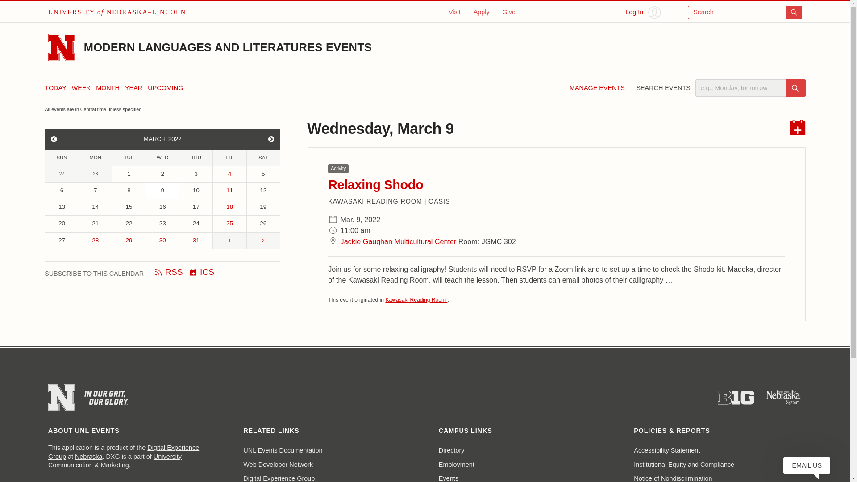  What do you see at coordinates (55, 88) in the screenshot?
I see `TODAY` at bounding box center [55, 88].